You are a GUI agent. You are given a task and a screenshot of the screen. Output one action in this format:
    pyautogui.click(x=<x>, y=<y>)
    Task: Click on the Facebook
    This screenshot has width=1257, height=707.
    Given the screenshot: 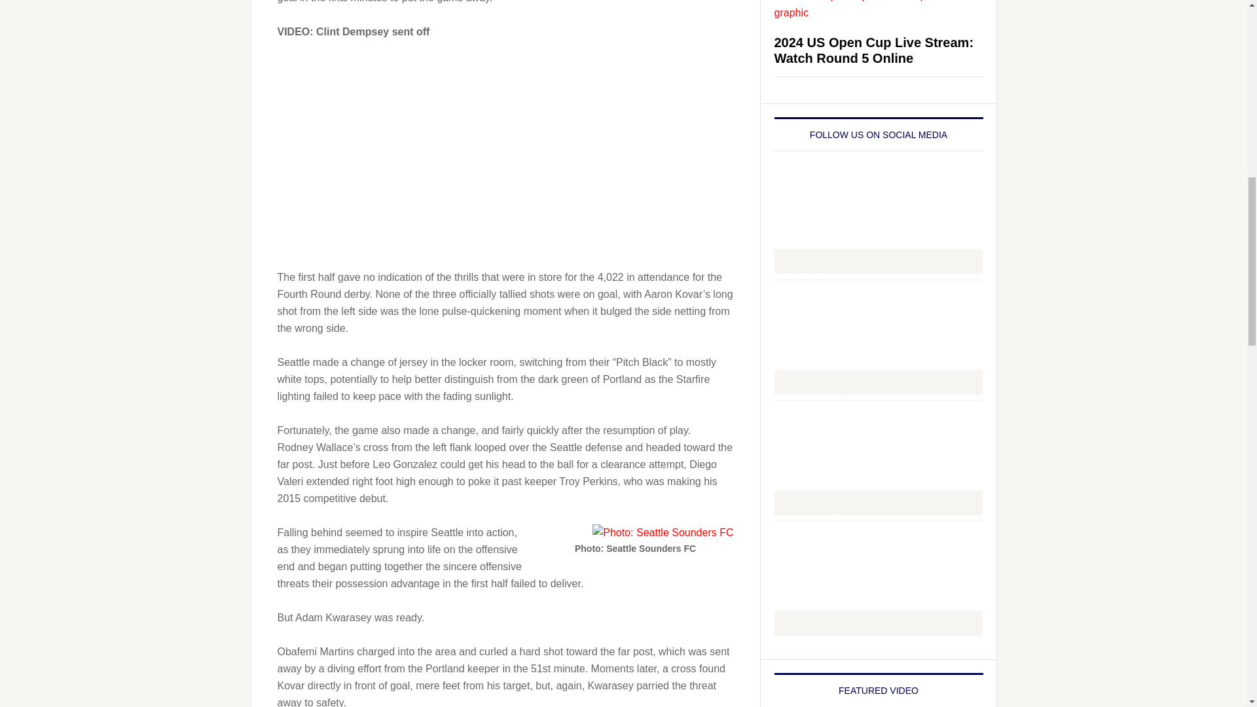 What is the action you would take?
    pyautogui.click(x=877, y=261)
    